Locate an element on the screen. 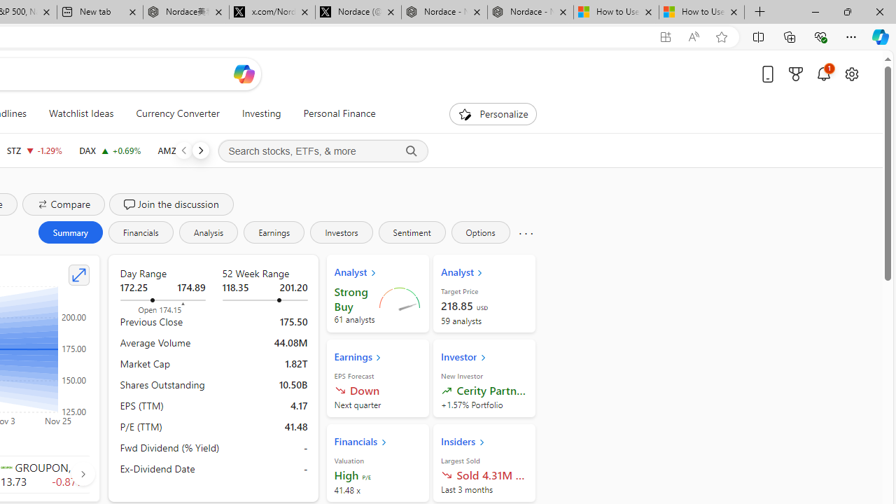 This screenshot has width=896, height=504. Personalize is located at coordinates (493, 113).